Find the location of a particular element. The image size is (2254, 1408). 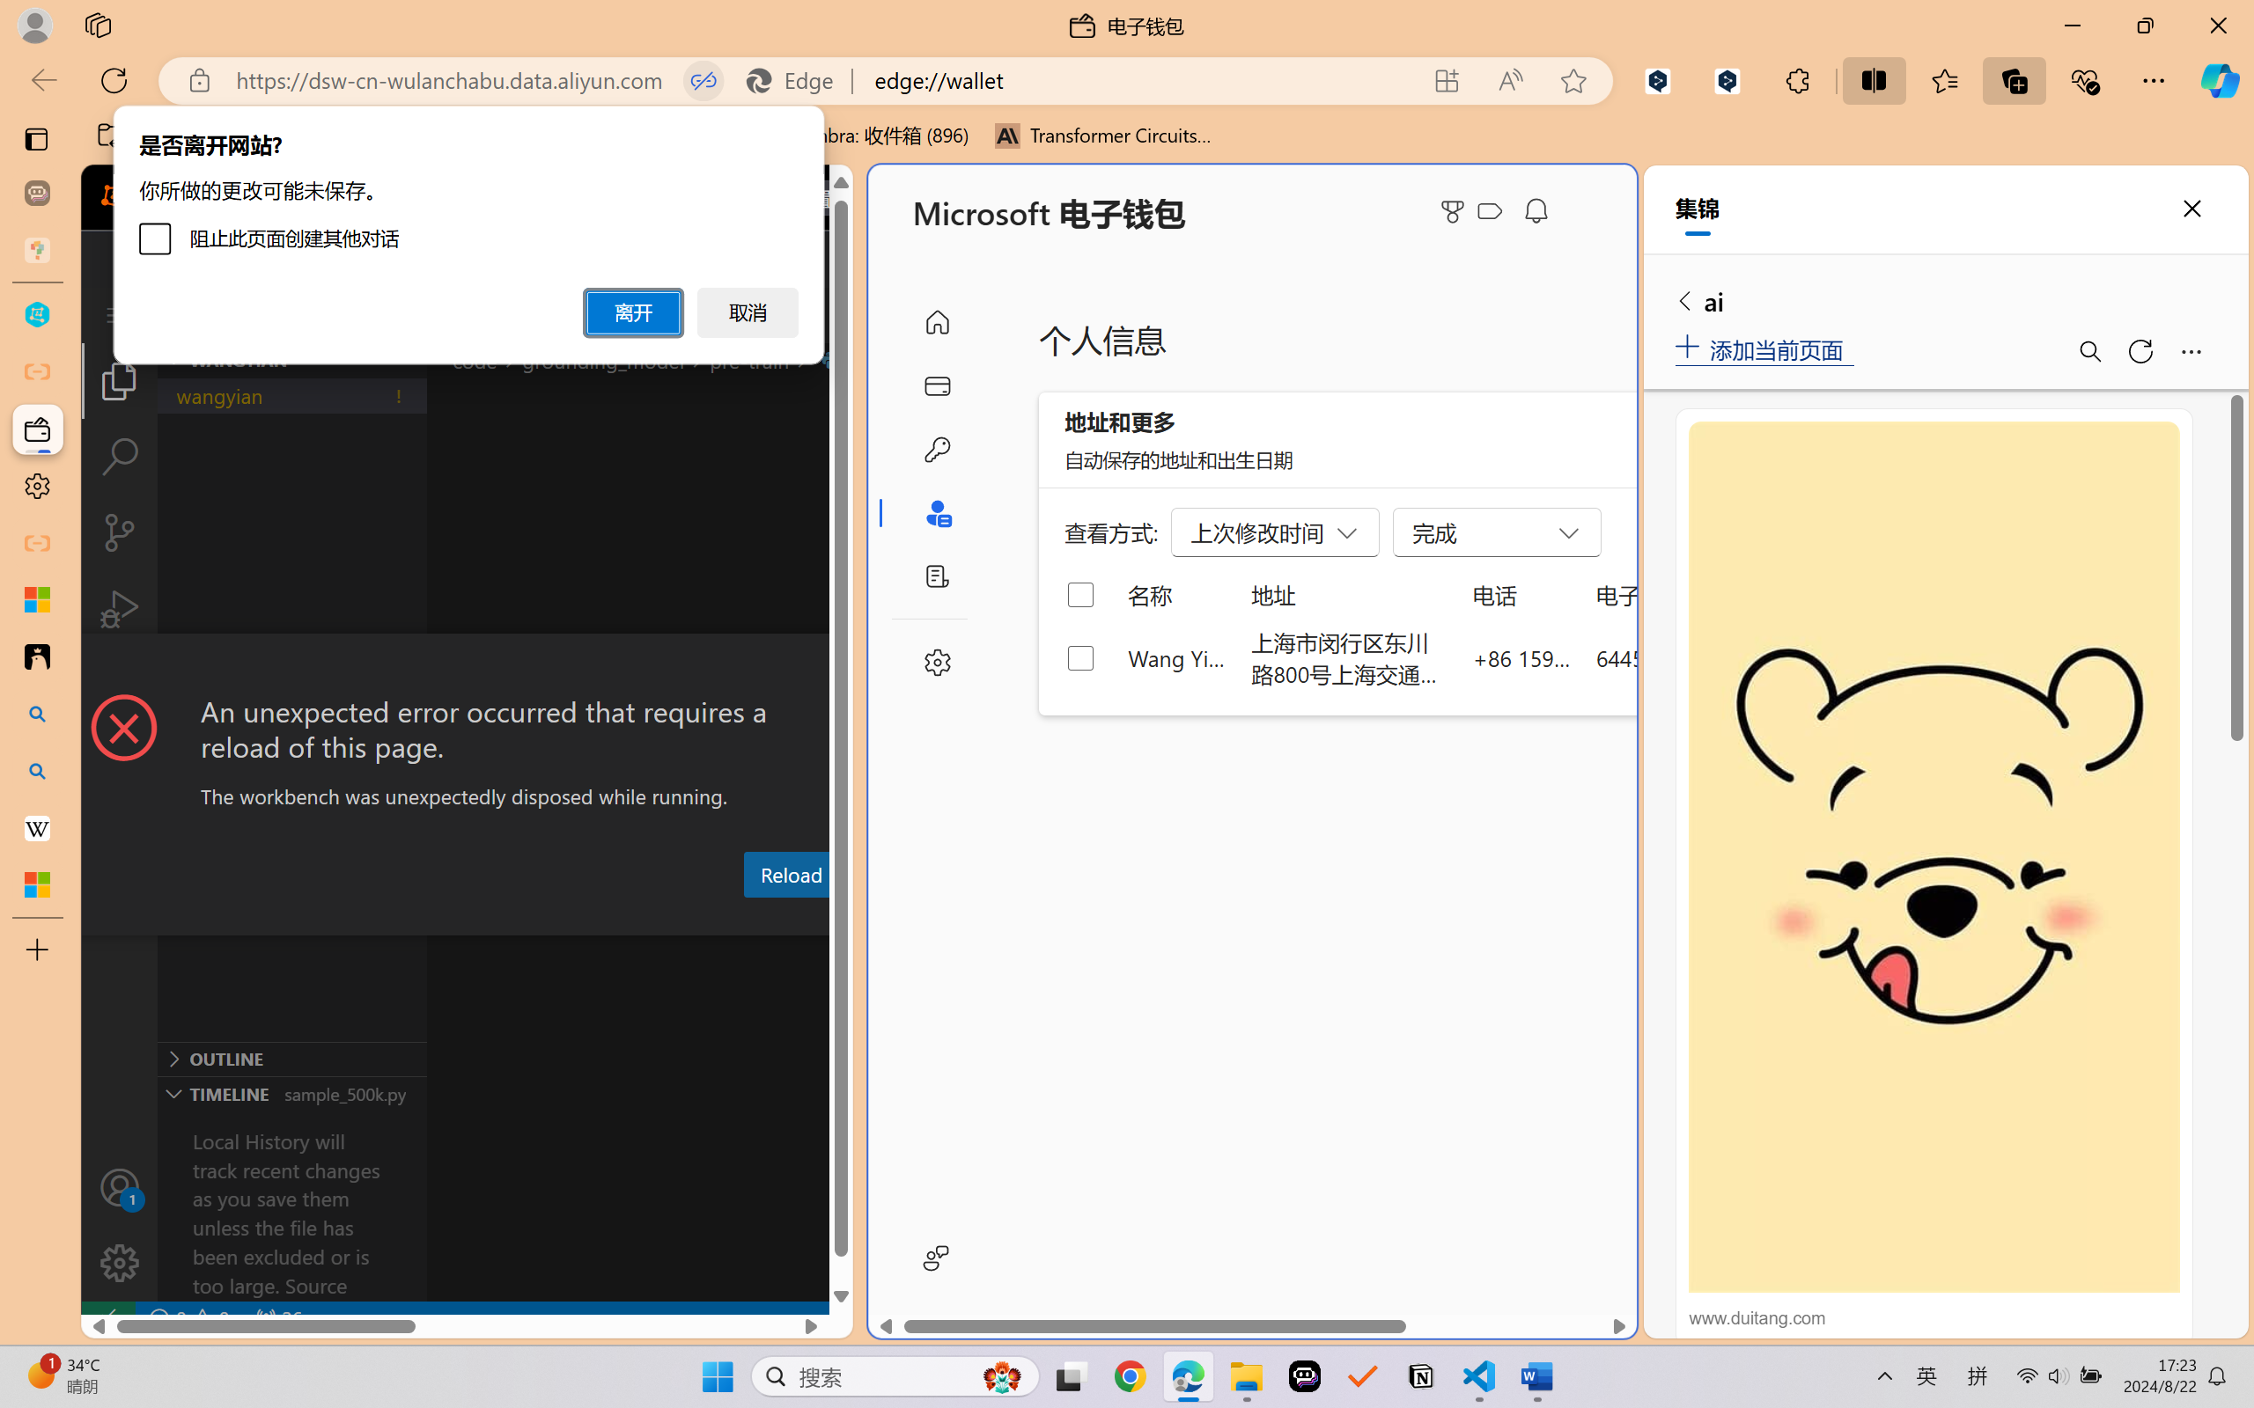

Wang Yian is located at coordinates (1178, 657).